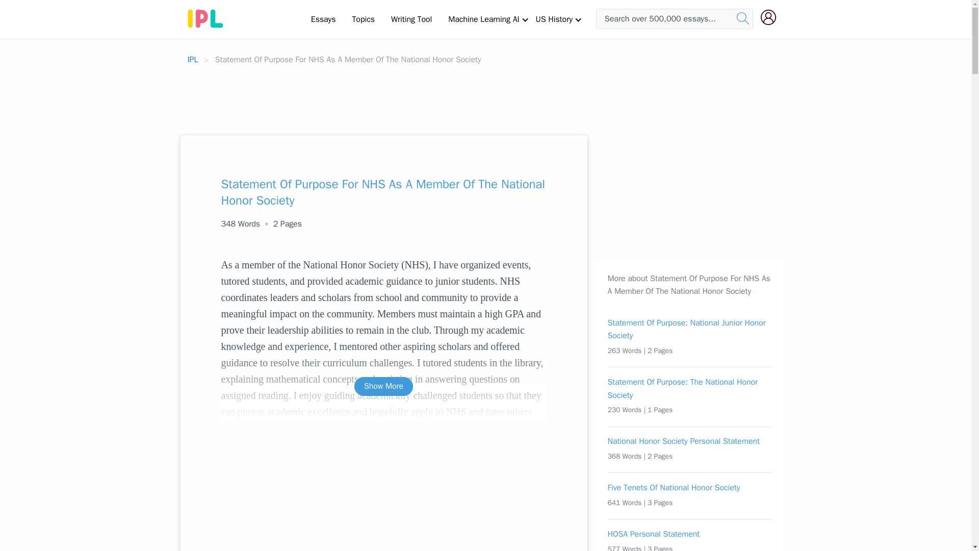  Describe the element at coordinates (323, 19) in the screenshot. I see `Essays` at that location.